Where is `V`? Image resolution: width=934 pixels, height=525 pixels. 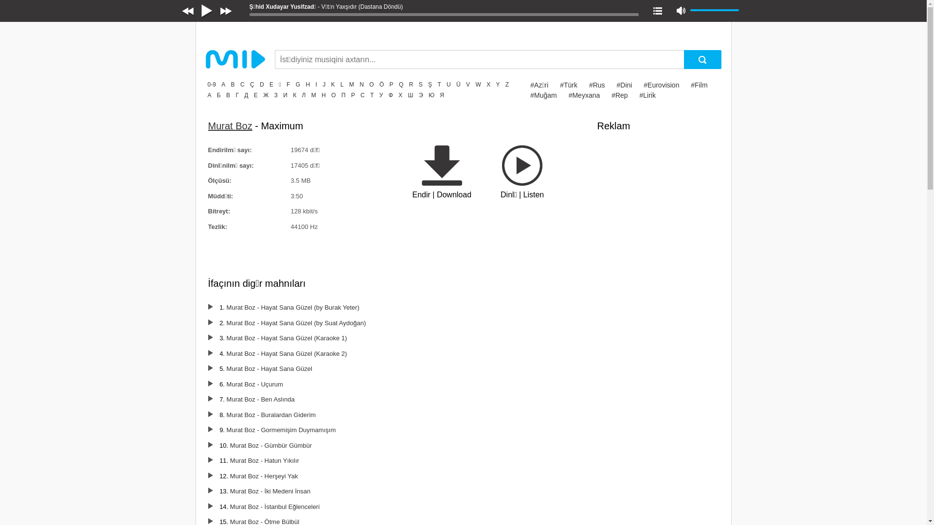
V is located at coordinates (468, 85).